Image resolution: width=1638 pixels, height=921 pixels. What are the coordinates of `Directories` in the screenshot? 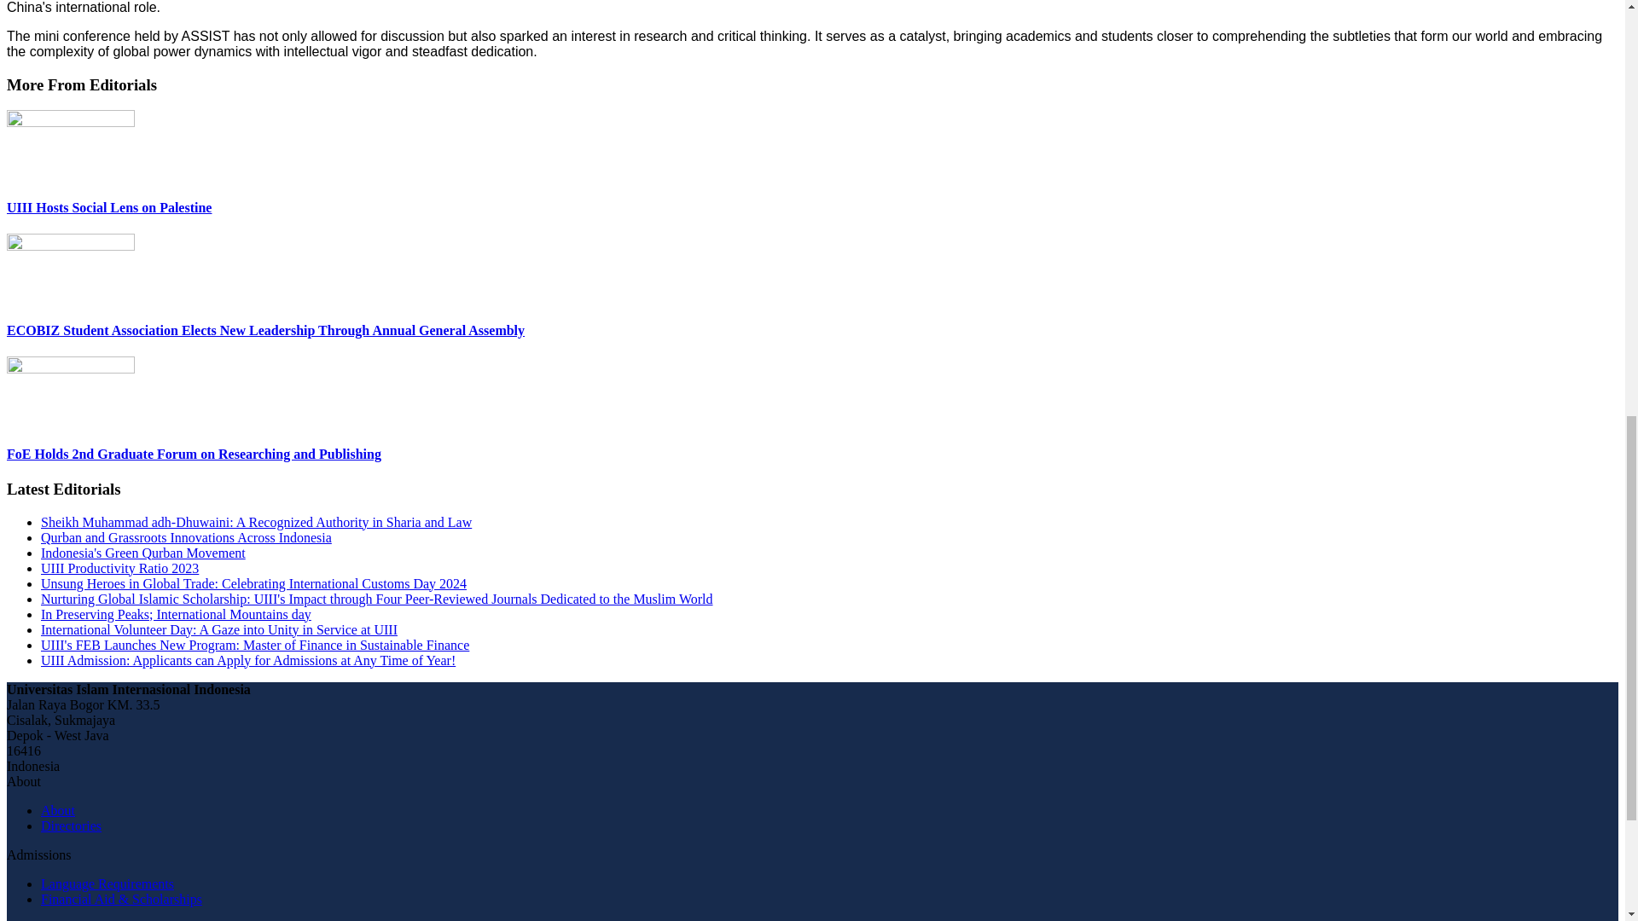 It's located at (72, 825).